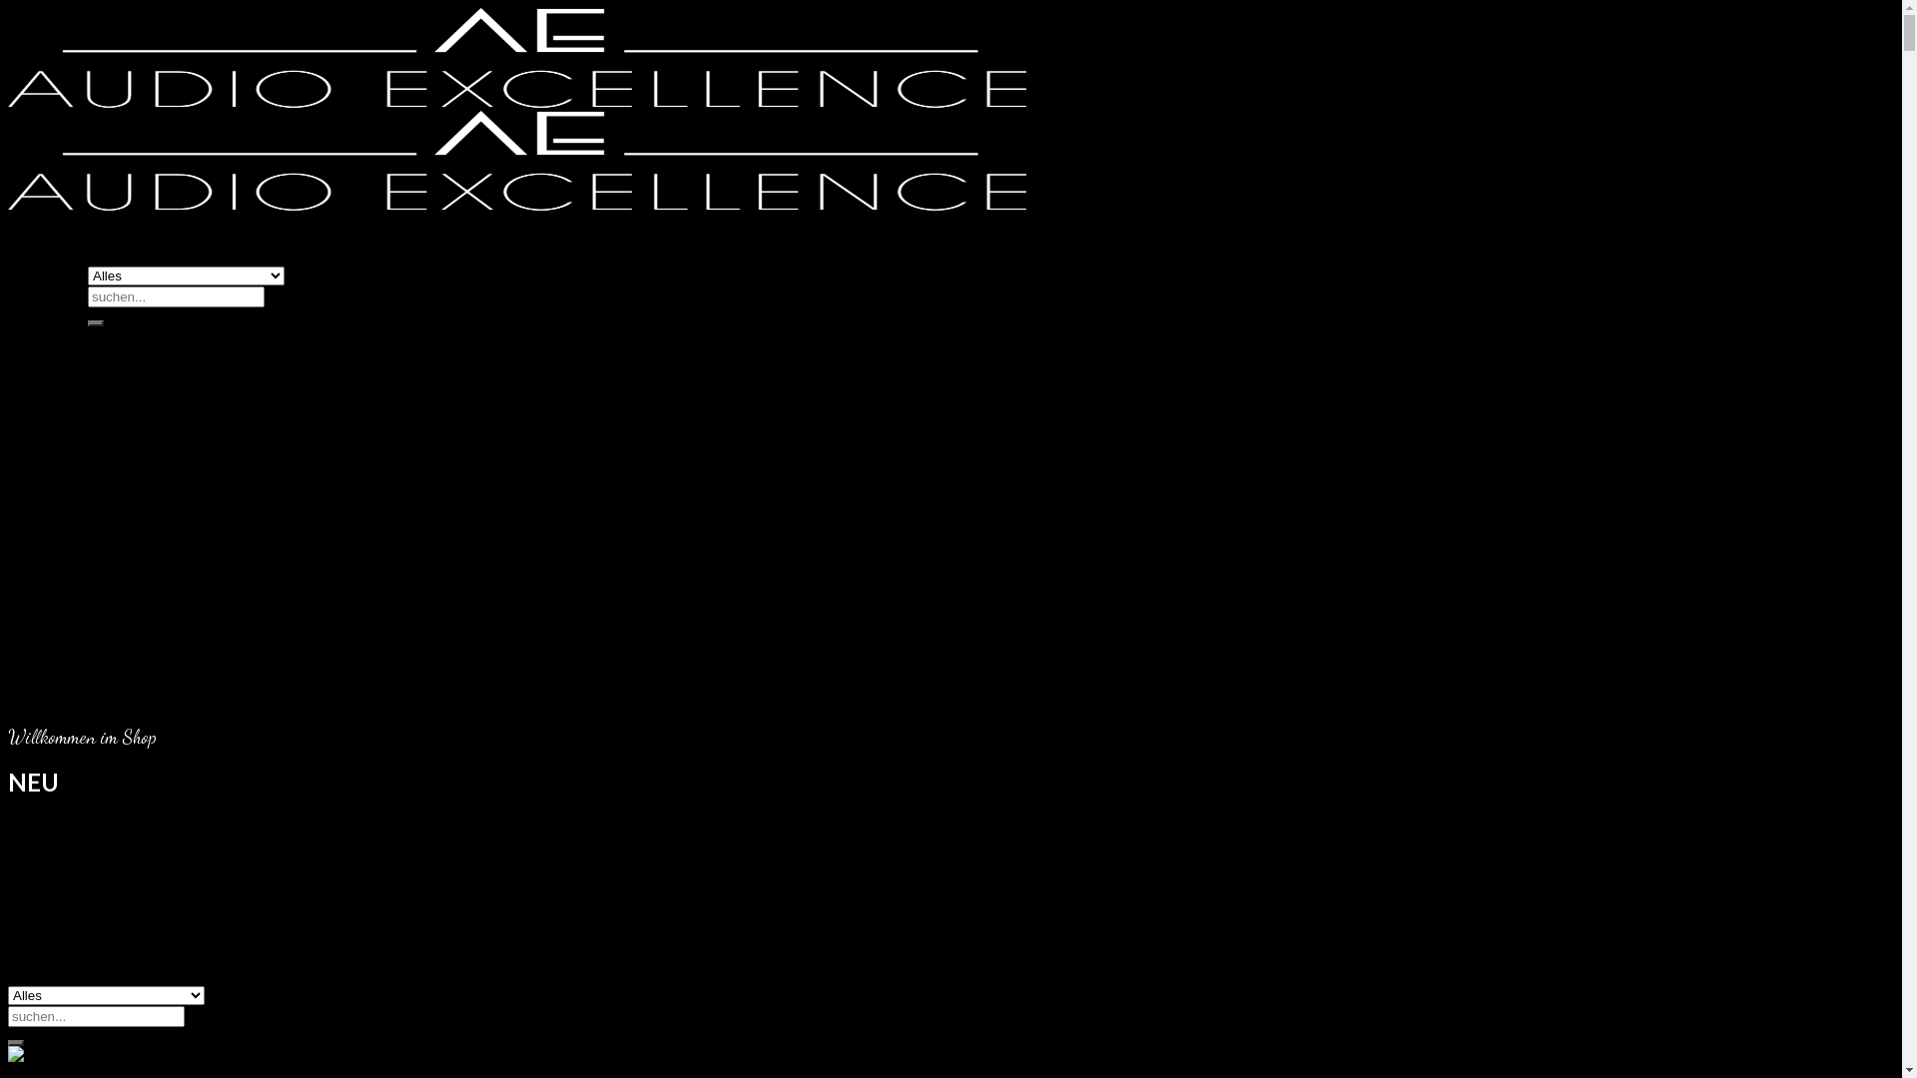  Describe the element at coordinates (168, 677) in the screenshot. I see `Audioquest` at that location.